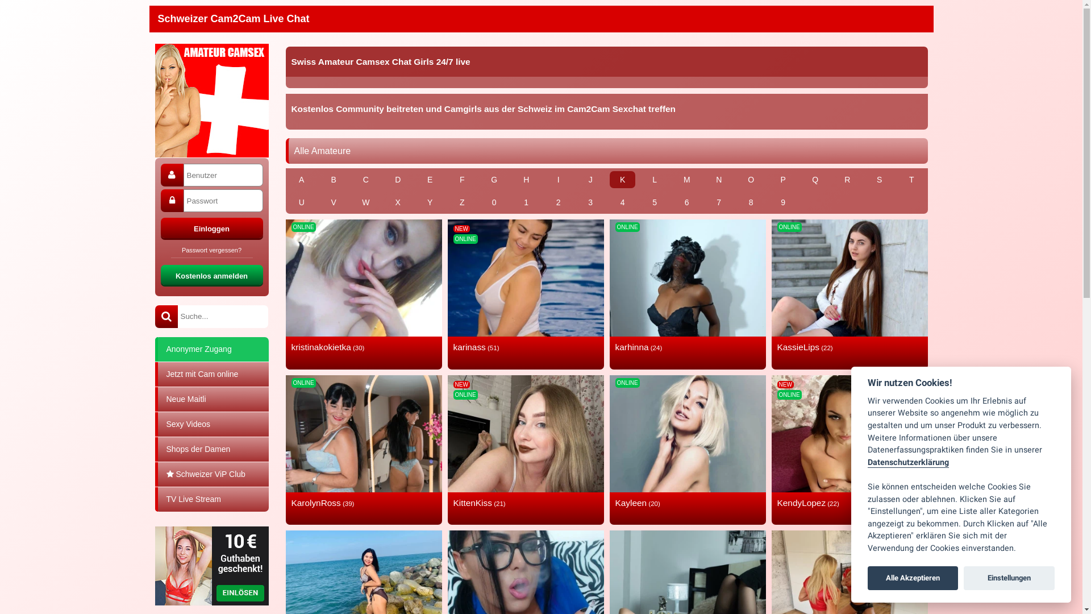 This screenshot has width=1091, height=614. Describe the element at coordinates (366, 180) in the screenshot. I see `C` at that location.